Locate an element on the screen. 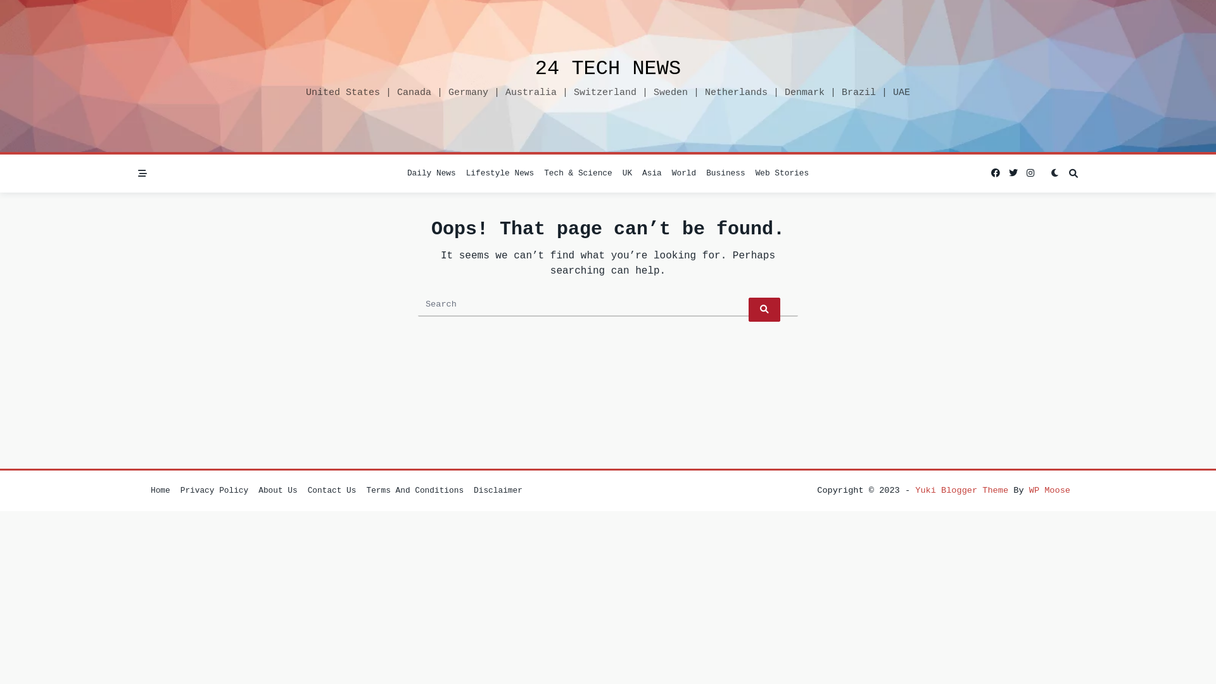  Business is located at coordinates (726, 174).